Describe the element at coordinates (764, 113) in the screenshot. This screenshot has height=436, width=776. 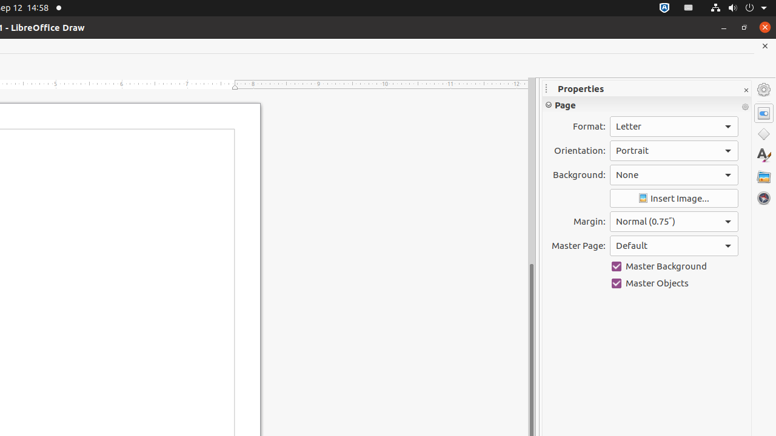
I see `Properties` at that location.